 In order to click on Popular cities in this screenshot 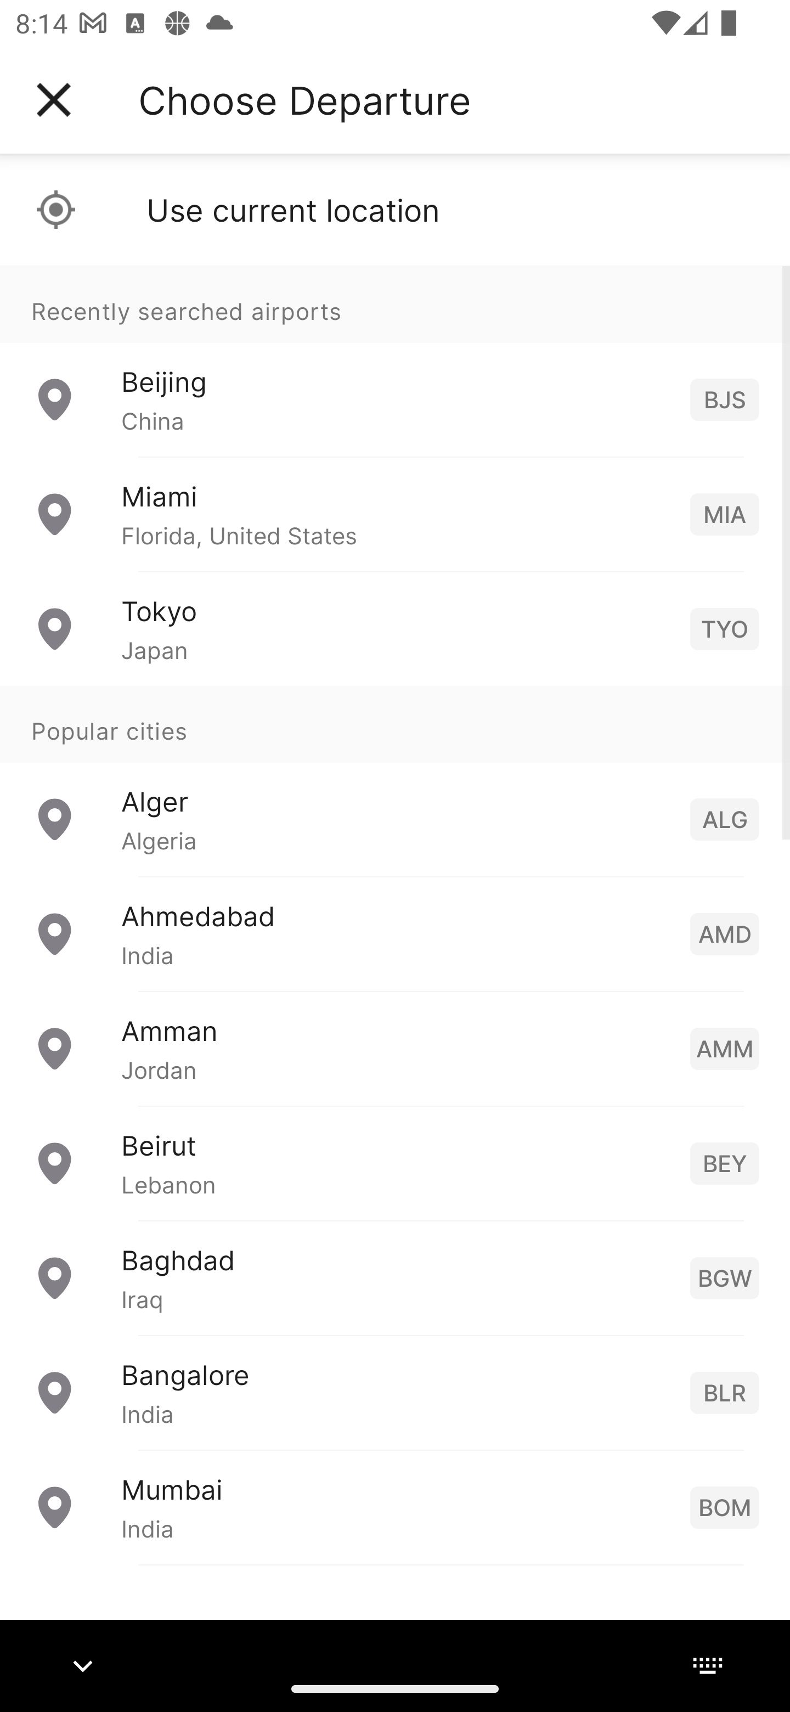, I will do `click(395, 725)`.